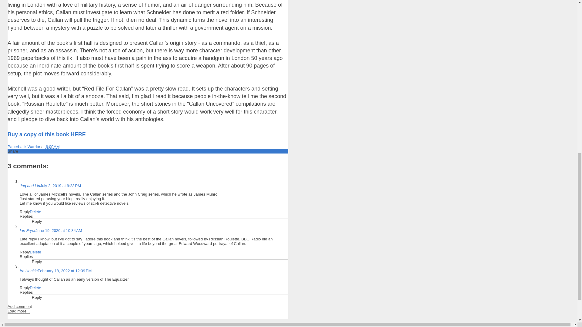 The width and height of the screenshot is (582, 327). Describe the element at coordinates (25, 252) in the screenshot. I see `Reply` at that location.